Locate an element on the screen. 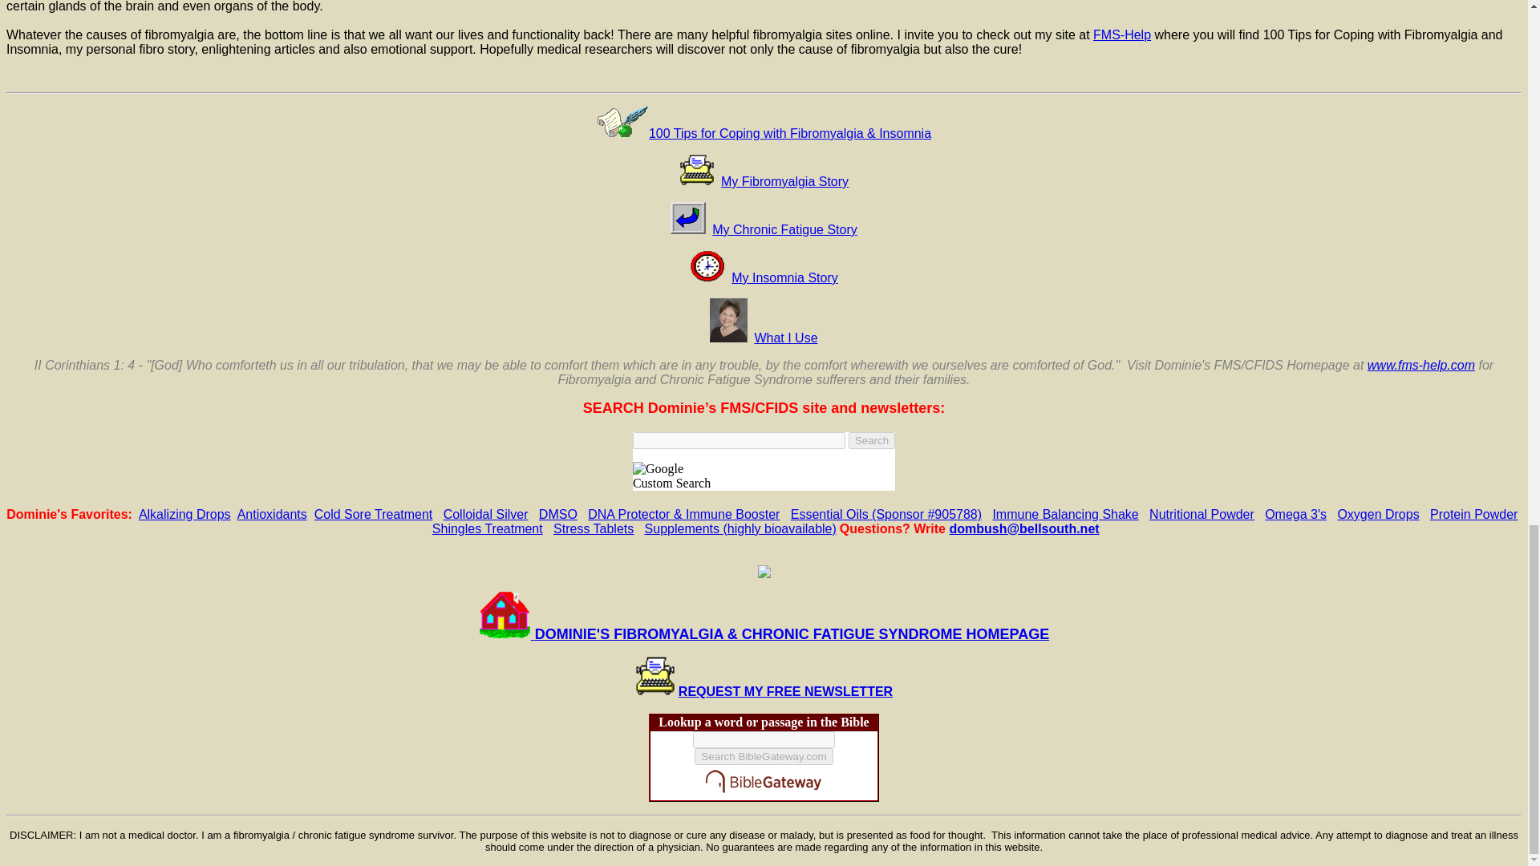  REQUEST MY FREE NEWSLETTER is located at coordinates (786, 691).